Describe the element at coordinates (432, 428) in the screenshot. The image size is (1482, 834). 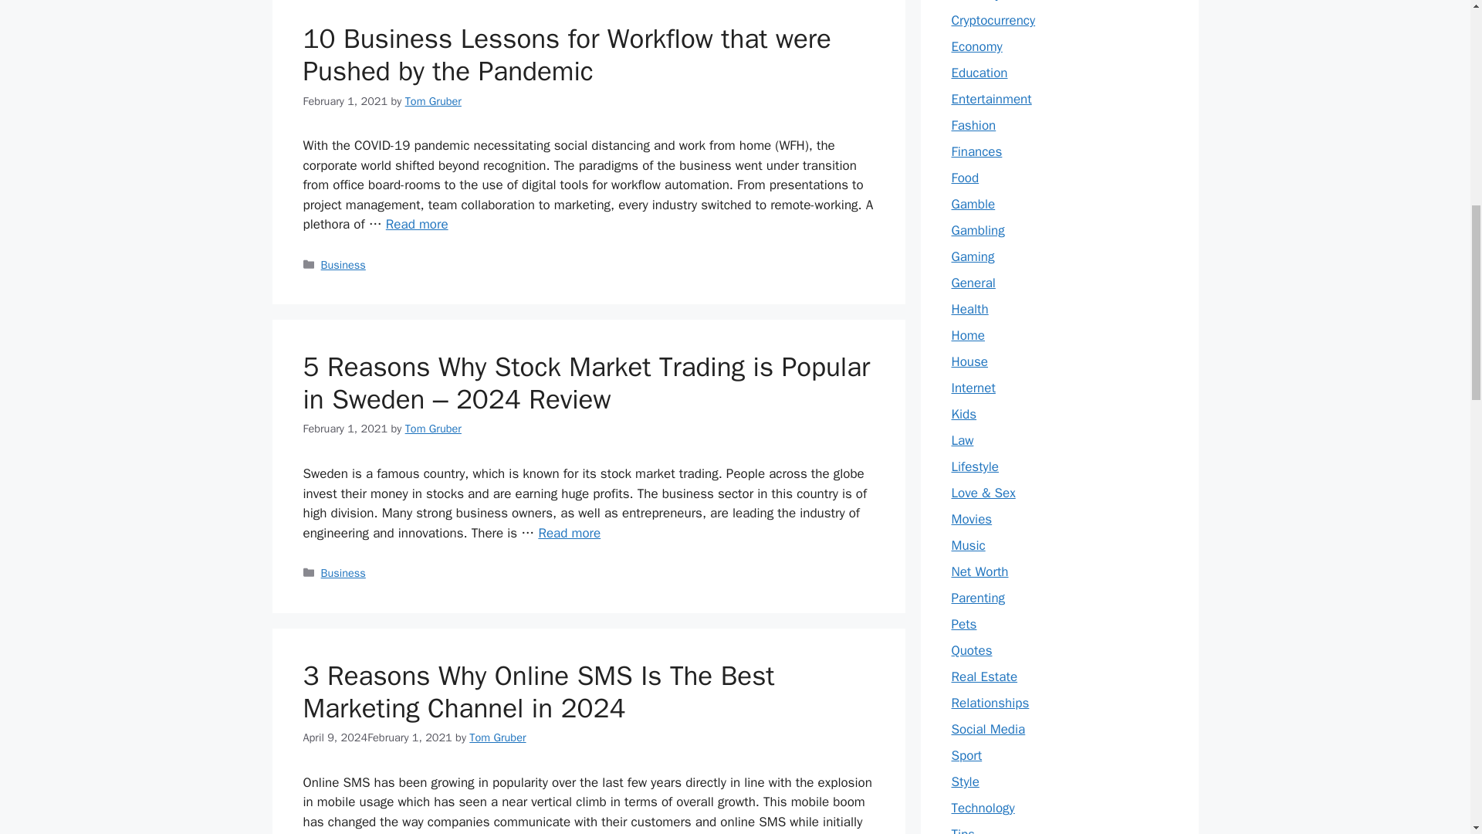
I see `View all posts by Tom Gruber` at that location.